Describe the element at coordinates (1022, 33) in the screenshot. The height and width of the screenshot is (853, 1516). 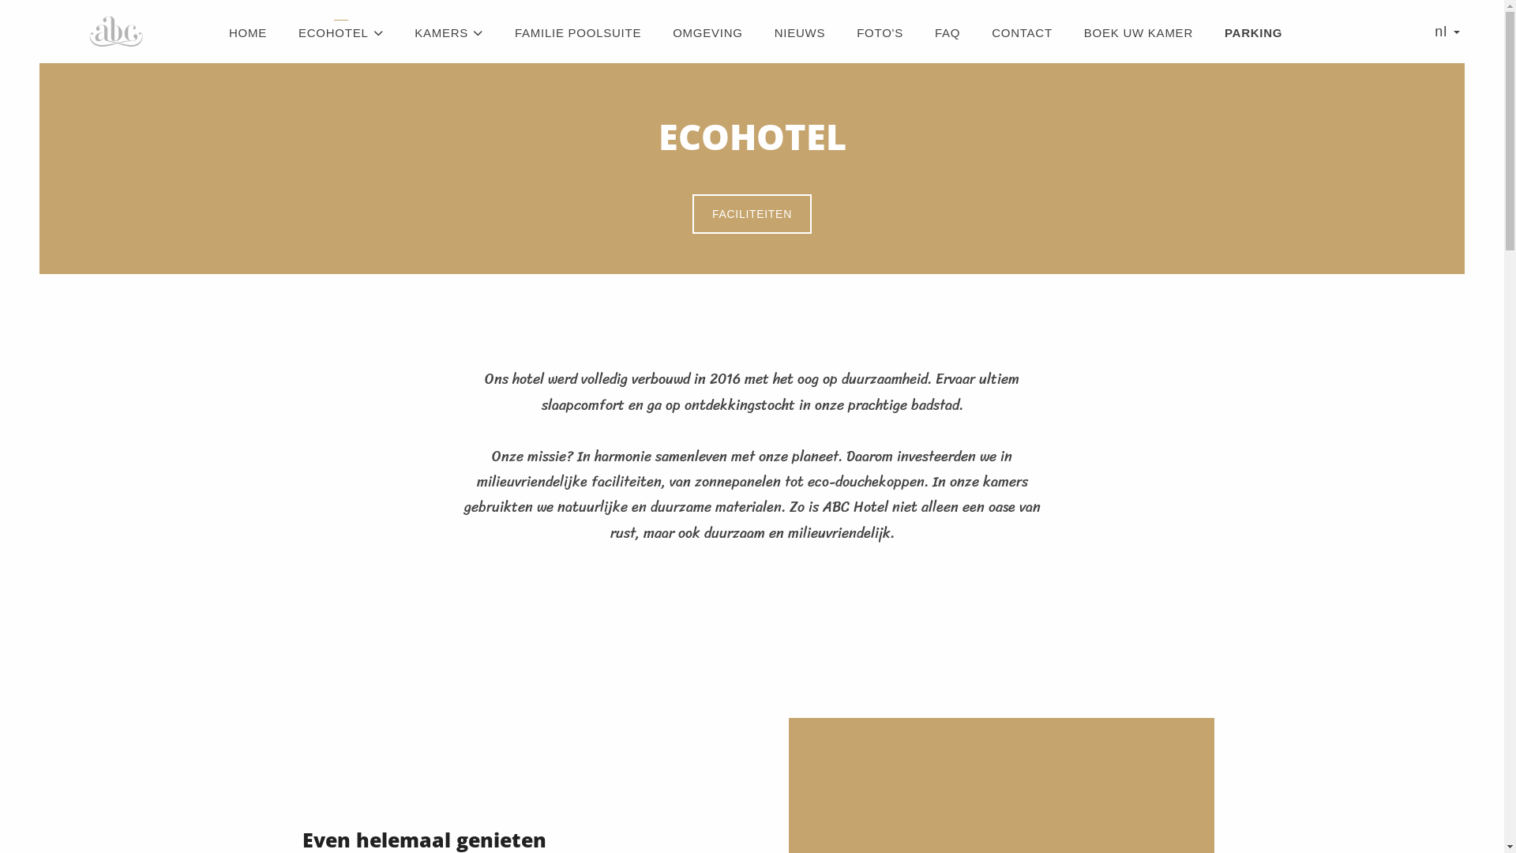
I see `CONTACT` at that location.